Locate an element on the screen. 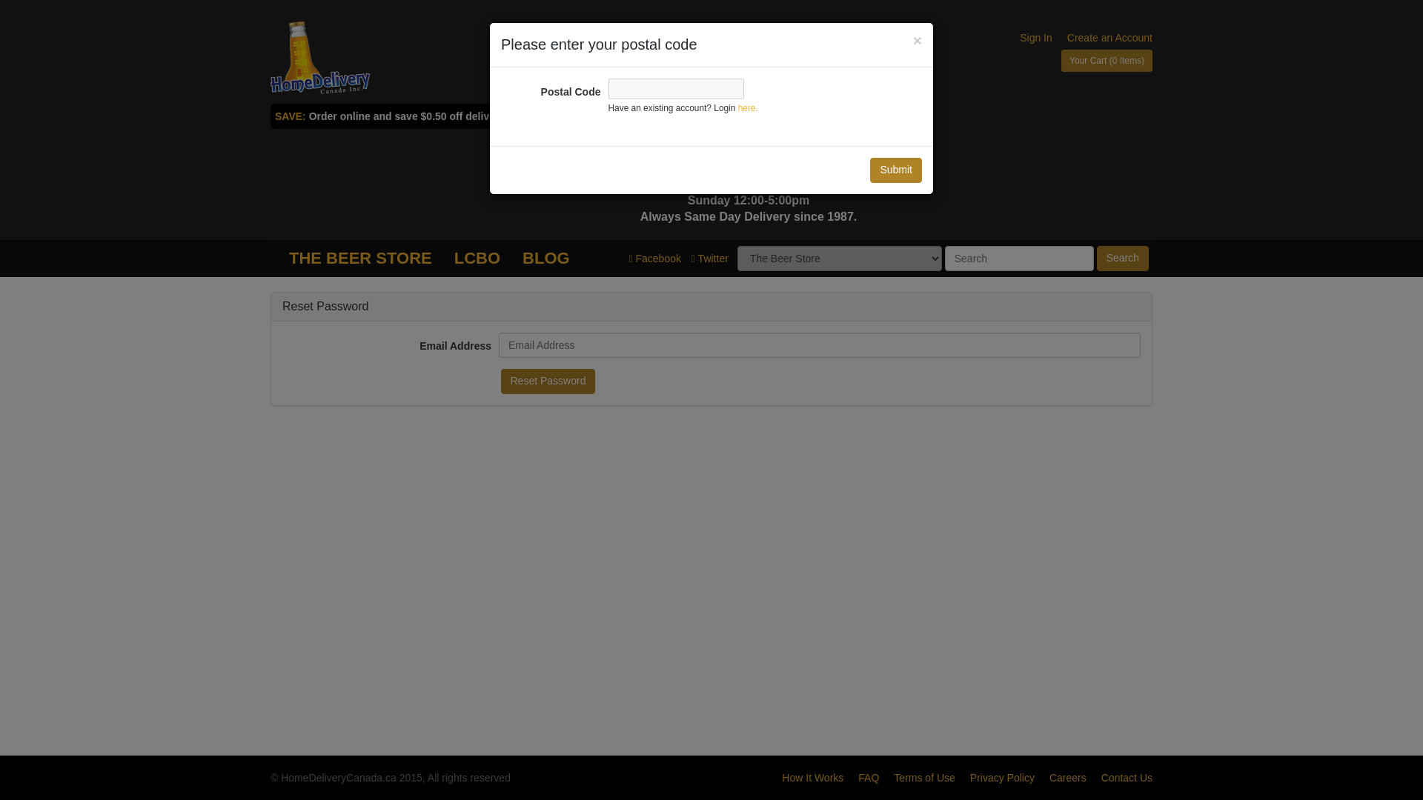 This screenshot has width=1423, height=800. Create an Account is located at coordinates (1110, 38).